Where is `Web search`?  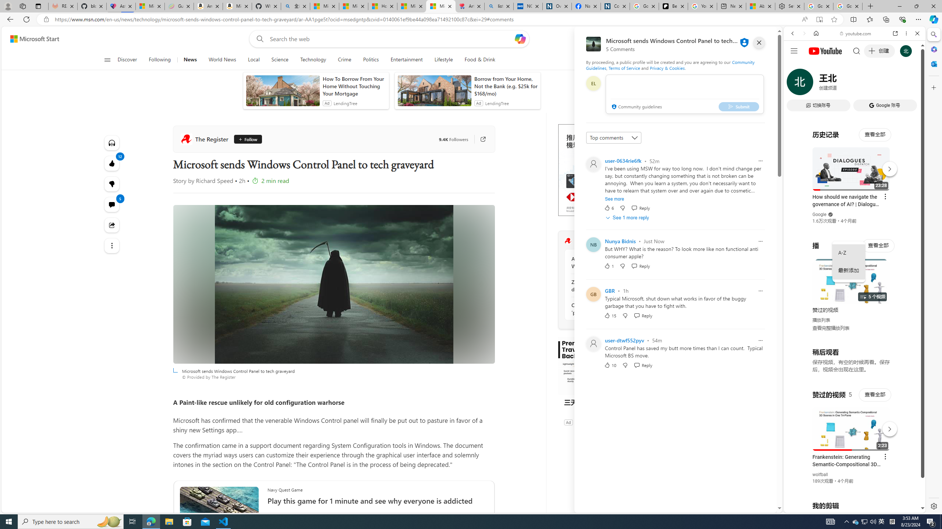 Web search is located at coordinates (258, 39).